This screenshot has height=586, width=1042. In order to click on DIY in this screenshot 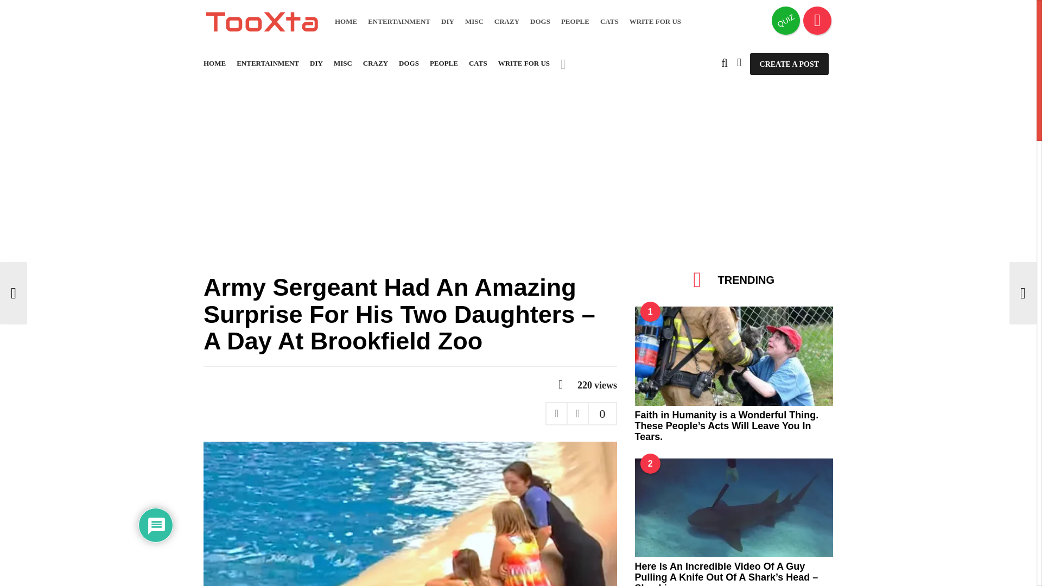, I will do `click(447, 22)`.